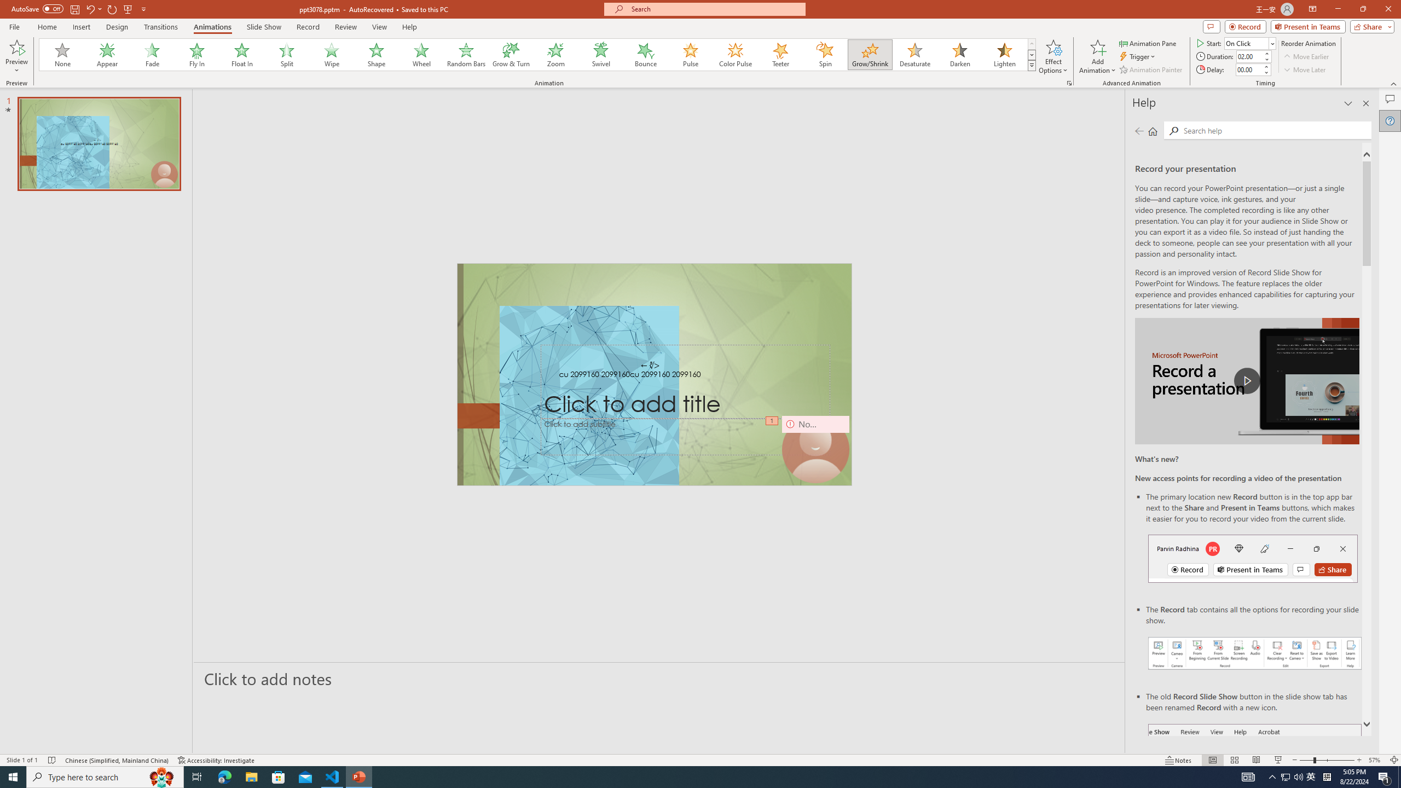 The width and height of the screenshot is (1401, 788). Describe the element at coordinates (1139, 131) in the screenshot. I see `Previous page` at that location.